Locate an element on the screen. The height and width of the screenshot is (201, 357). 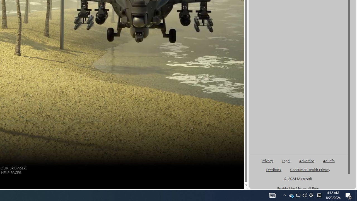
AutomationID: sb_feedback is located at coordinates (291, 195).